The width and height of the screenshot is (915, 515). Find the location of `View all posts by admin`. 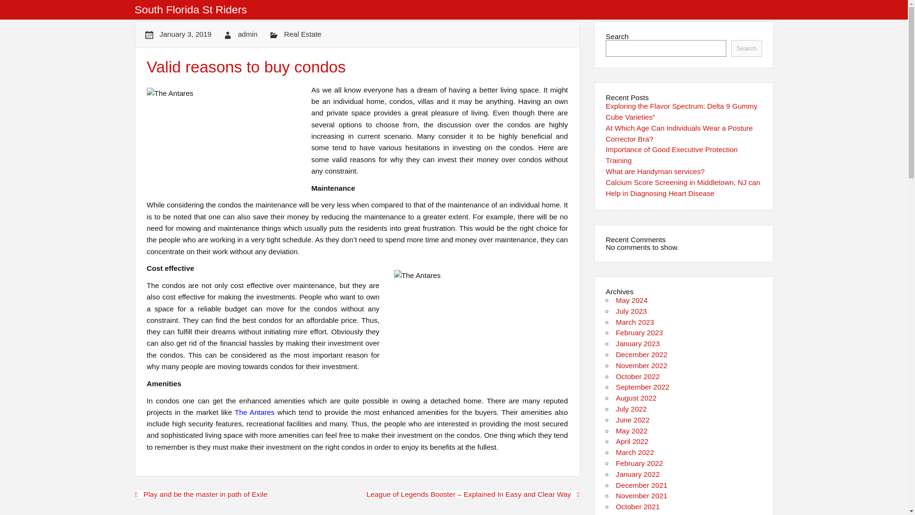

View all posts by admin is located at coordinates (247, 33).